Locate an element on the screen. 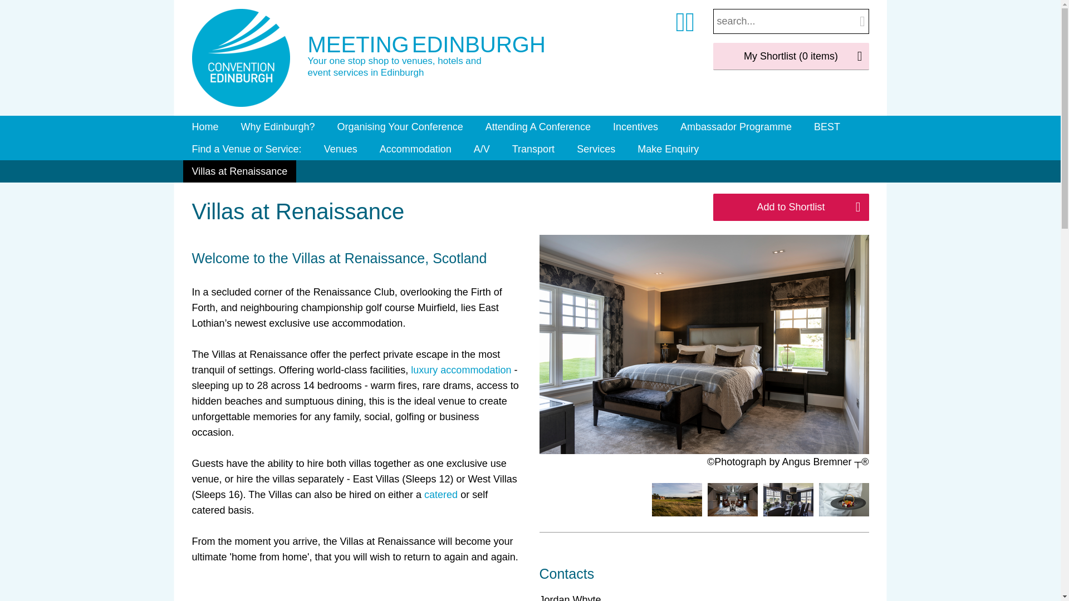 Image resolution: width=1069 pixels, height=601 pixels. Venues is located at coordinates (341, 149).